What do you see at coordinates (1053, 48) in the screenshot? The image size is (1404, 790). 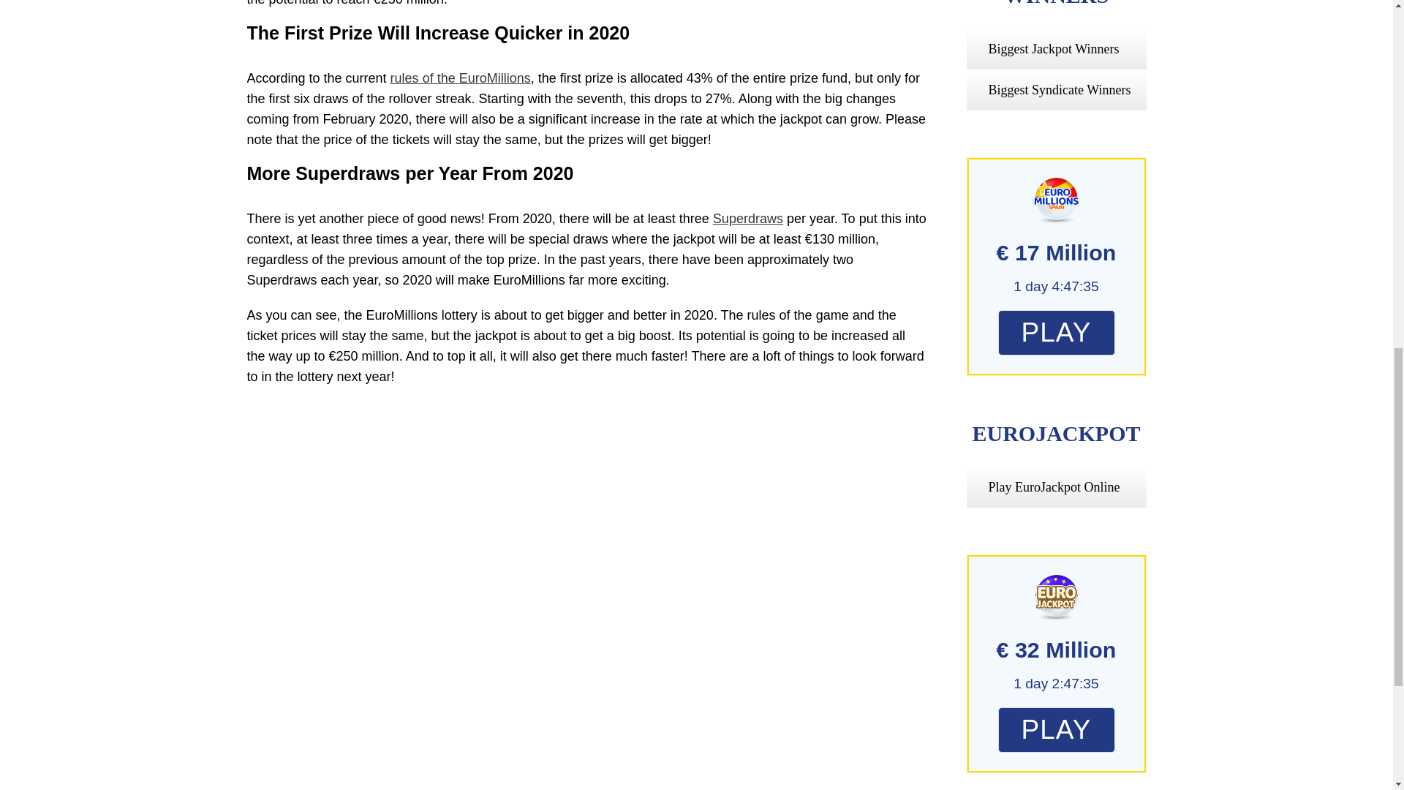 I see `Biggest Jackpot Winners` at bounding box center [1053, 48].